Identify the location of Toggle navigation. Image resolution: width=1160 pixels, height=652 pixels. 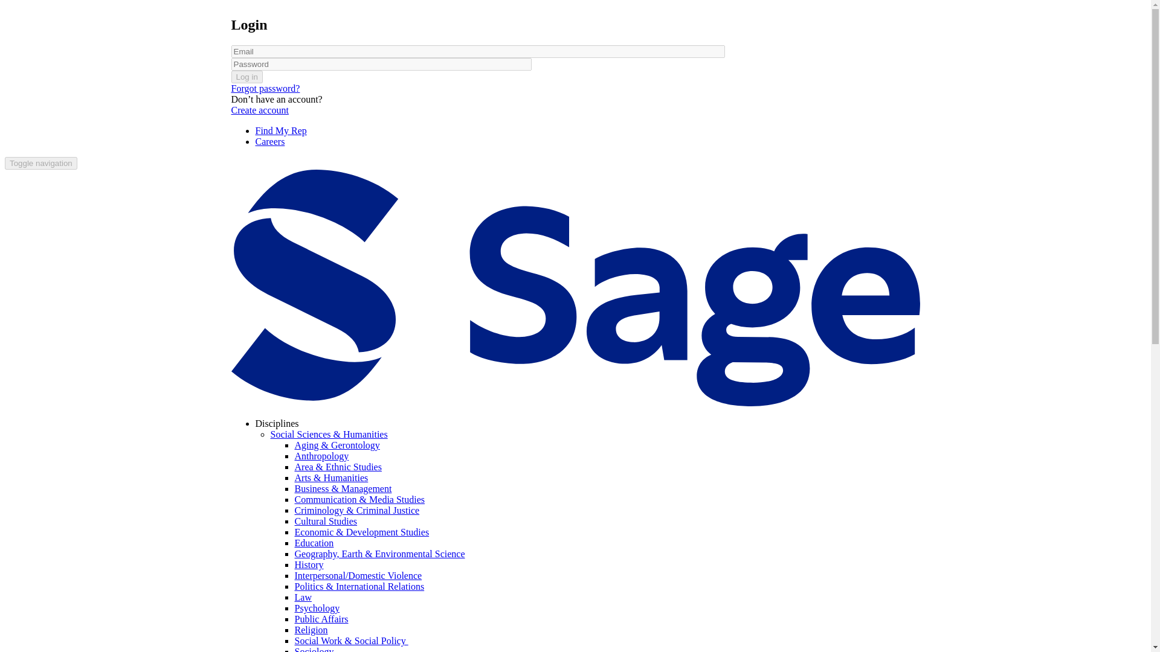
(41, 163).